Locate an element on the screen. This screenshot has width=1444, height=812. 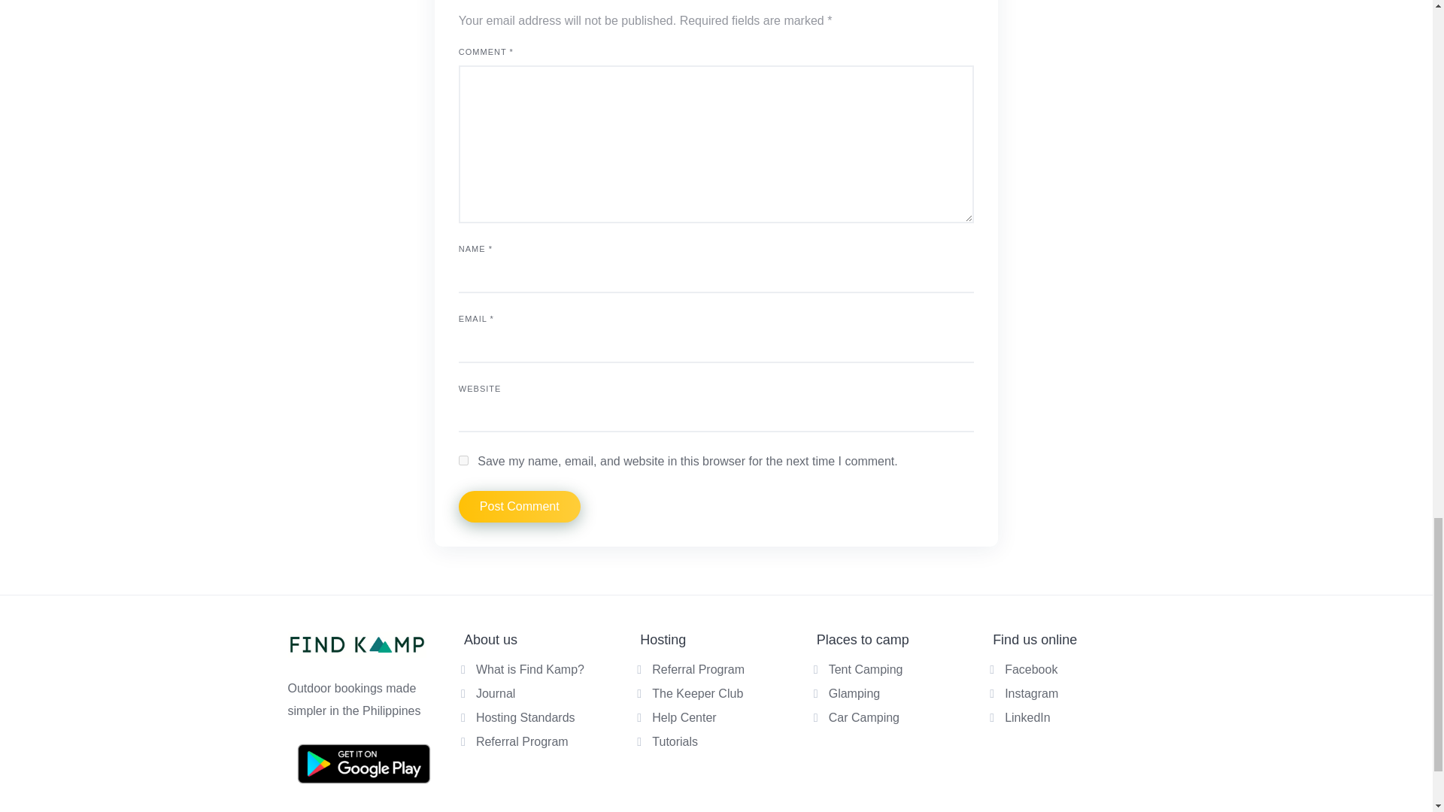
The Keeper Club is located at coordinates (698, 693).